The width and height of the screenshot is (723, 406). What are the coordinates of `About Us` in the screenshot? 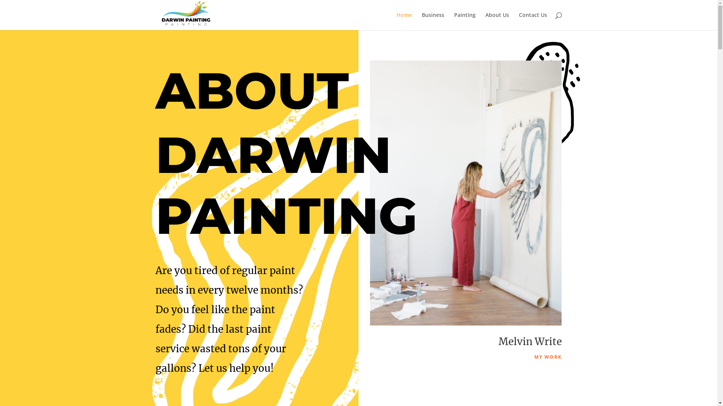 It's located at (497, 21).